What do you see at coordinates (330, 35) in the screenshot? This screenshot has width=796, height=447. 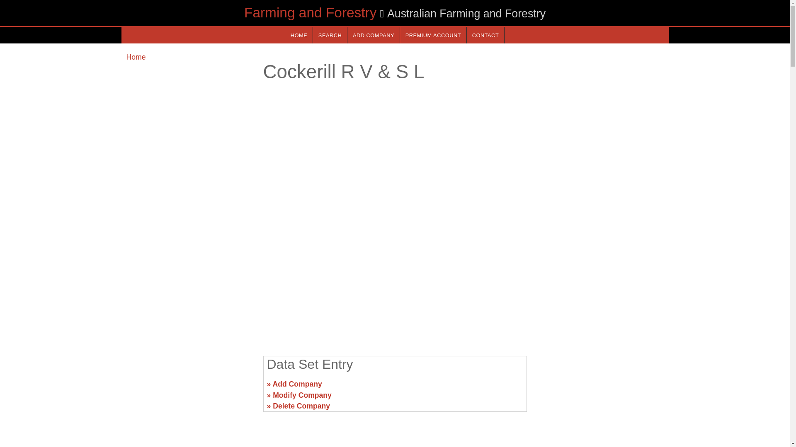 I see `Search in this webseite.` at bounding box center [330, 35].